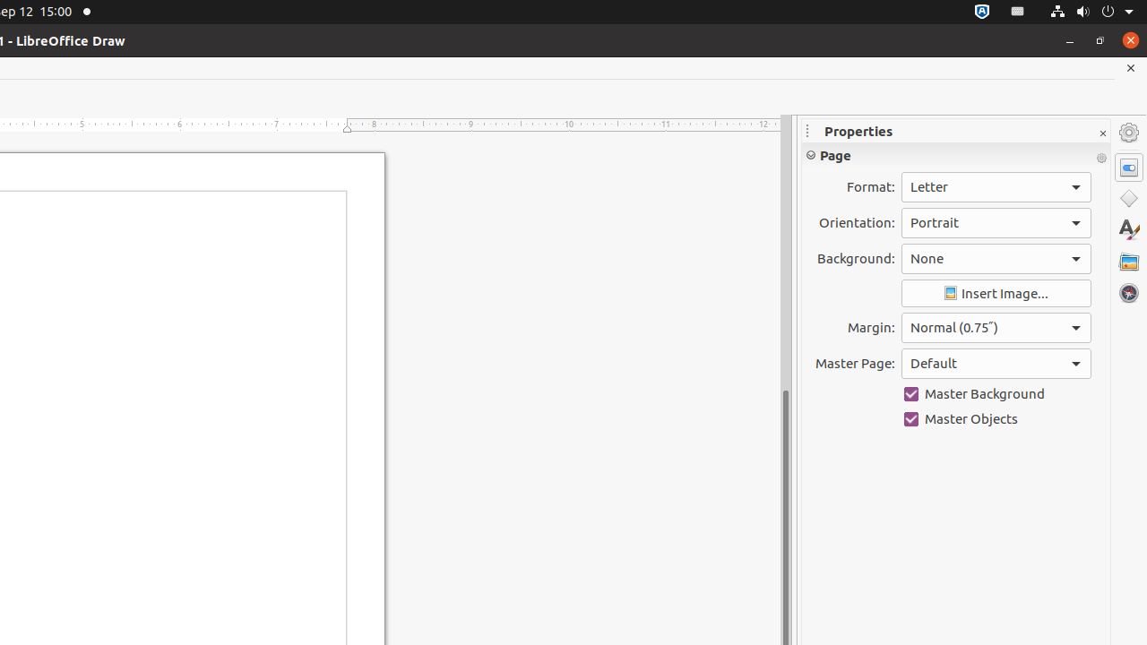  Describe the element at coordinates (1129, 293) in the screenshot. I see `Navigator` at that location.